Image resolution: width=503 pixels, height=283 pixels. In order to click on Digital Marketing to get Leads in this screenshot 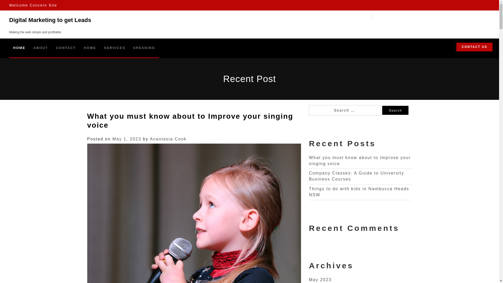, I will do `click(50, 20)`.